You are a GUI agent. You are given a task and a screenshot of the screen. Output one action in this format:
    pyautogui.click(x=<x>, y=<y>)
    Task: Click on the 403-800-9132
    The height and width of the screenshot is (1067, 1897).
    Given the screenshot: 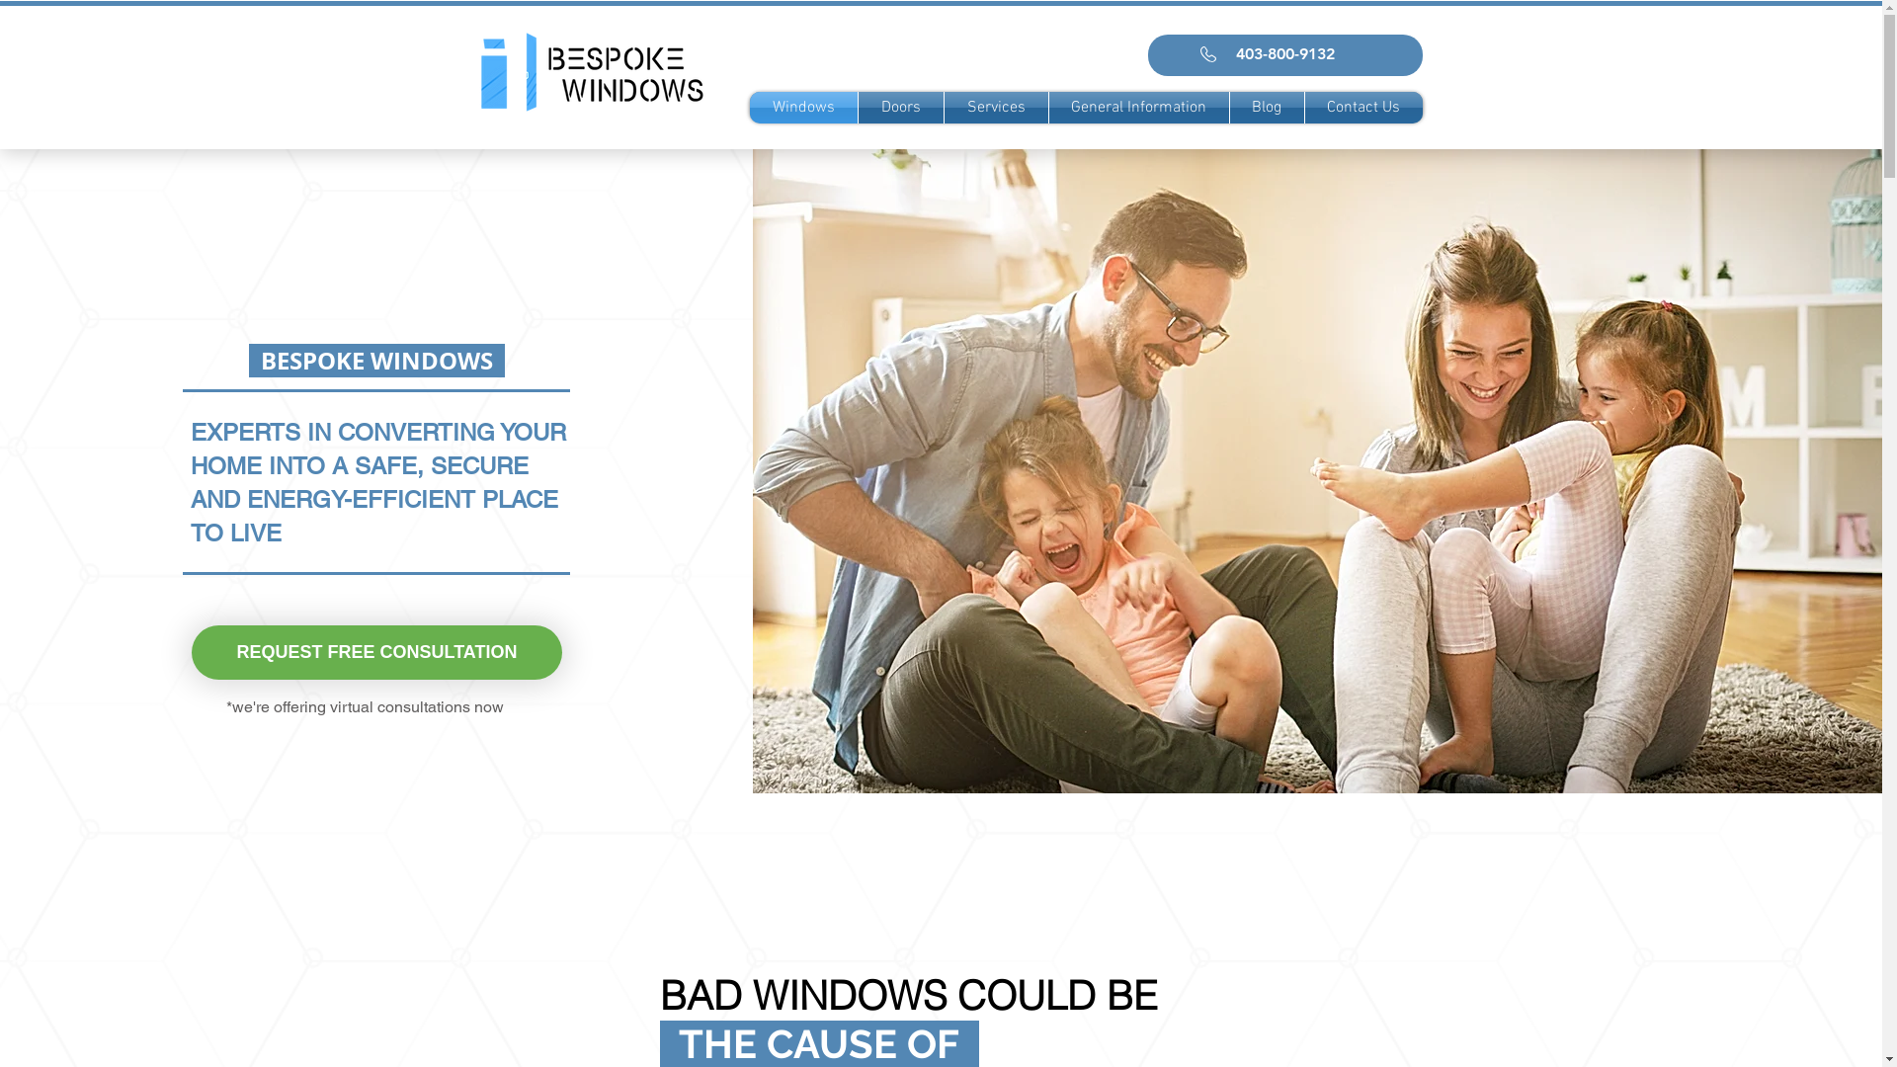 What is the action you would take?
    pyautogui.click(x=1285, y=55)
    